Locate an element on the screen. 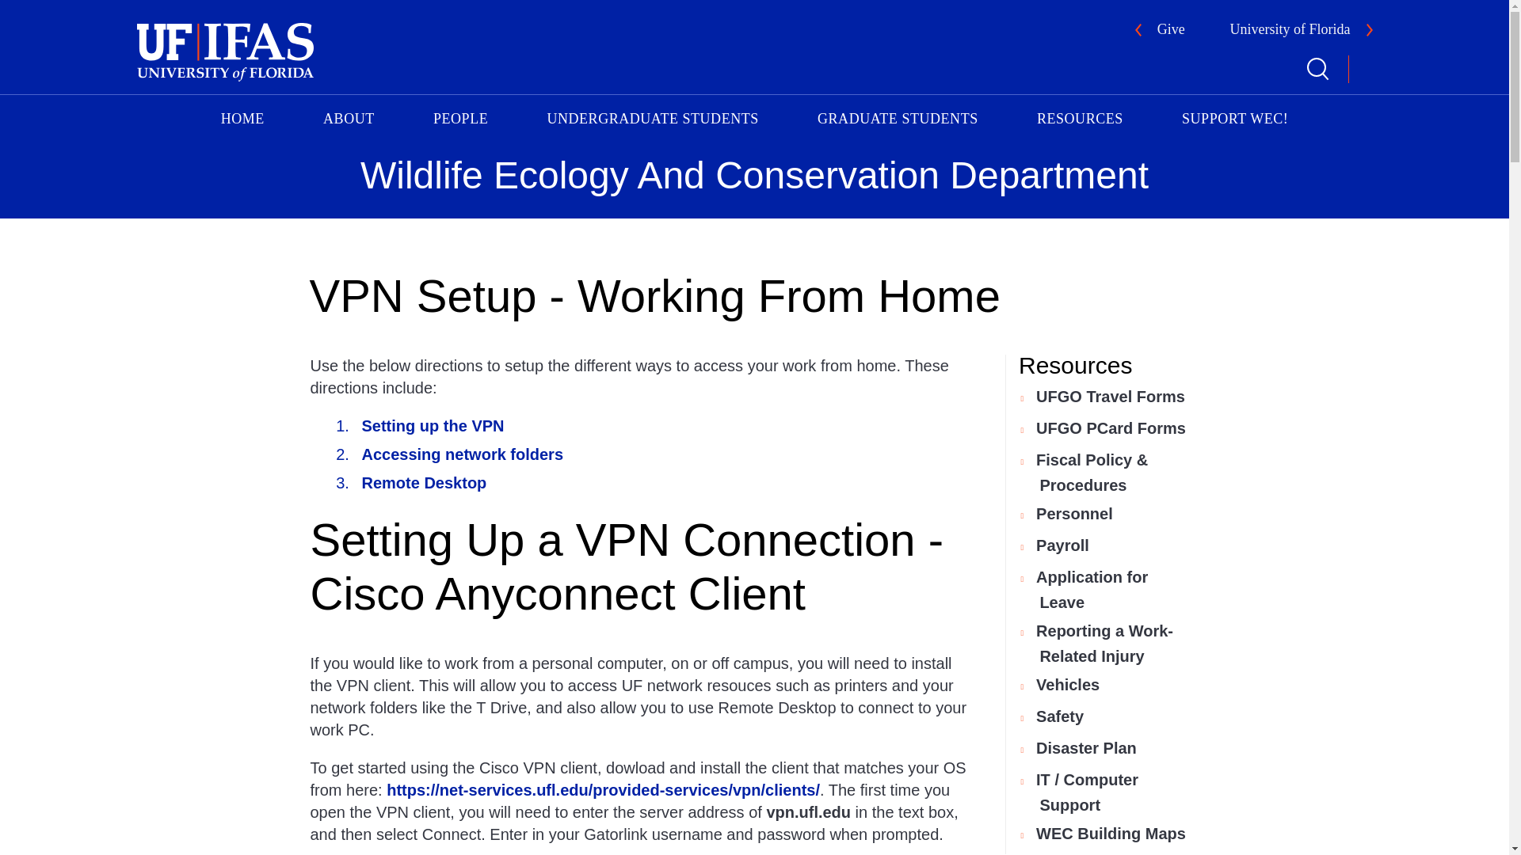 The height and width of the screenshot is (855, 1521). HOME is located at coordinates (242, 116).